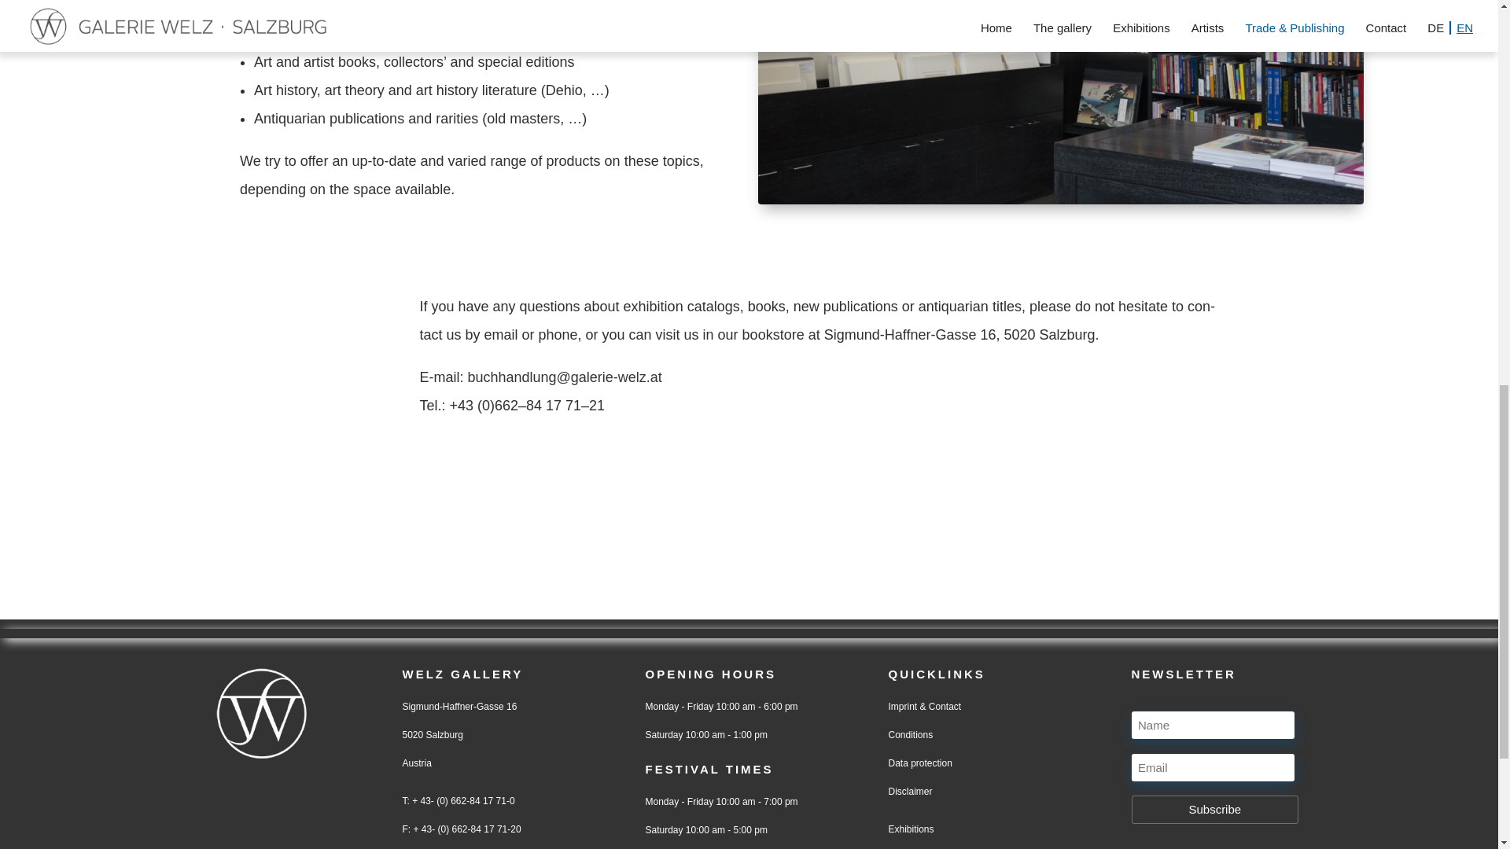 This screenshot has width=1510, height=849. Describe the element at coordinates (920, 763) in the screenshot. I see `Data protection of the Galerie Welz` at that location.